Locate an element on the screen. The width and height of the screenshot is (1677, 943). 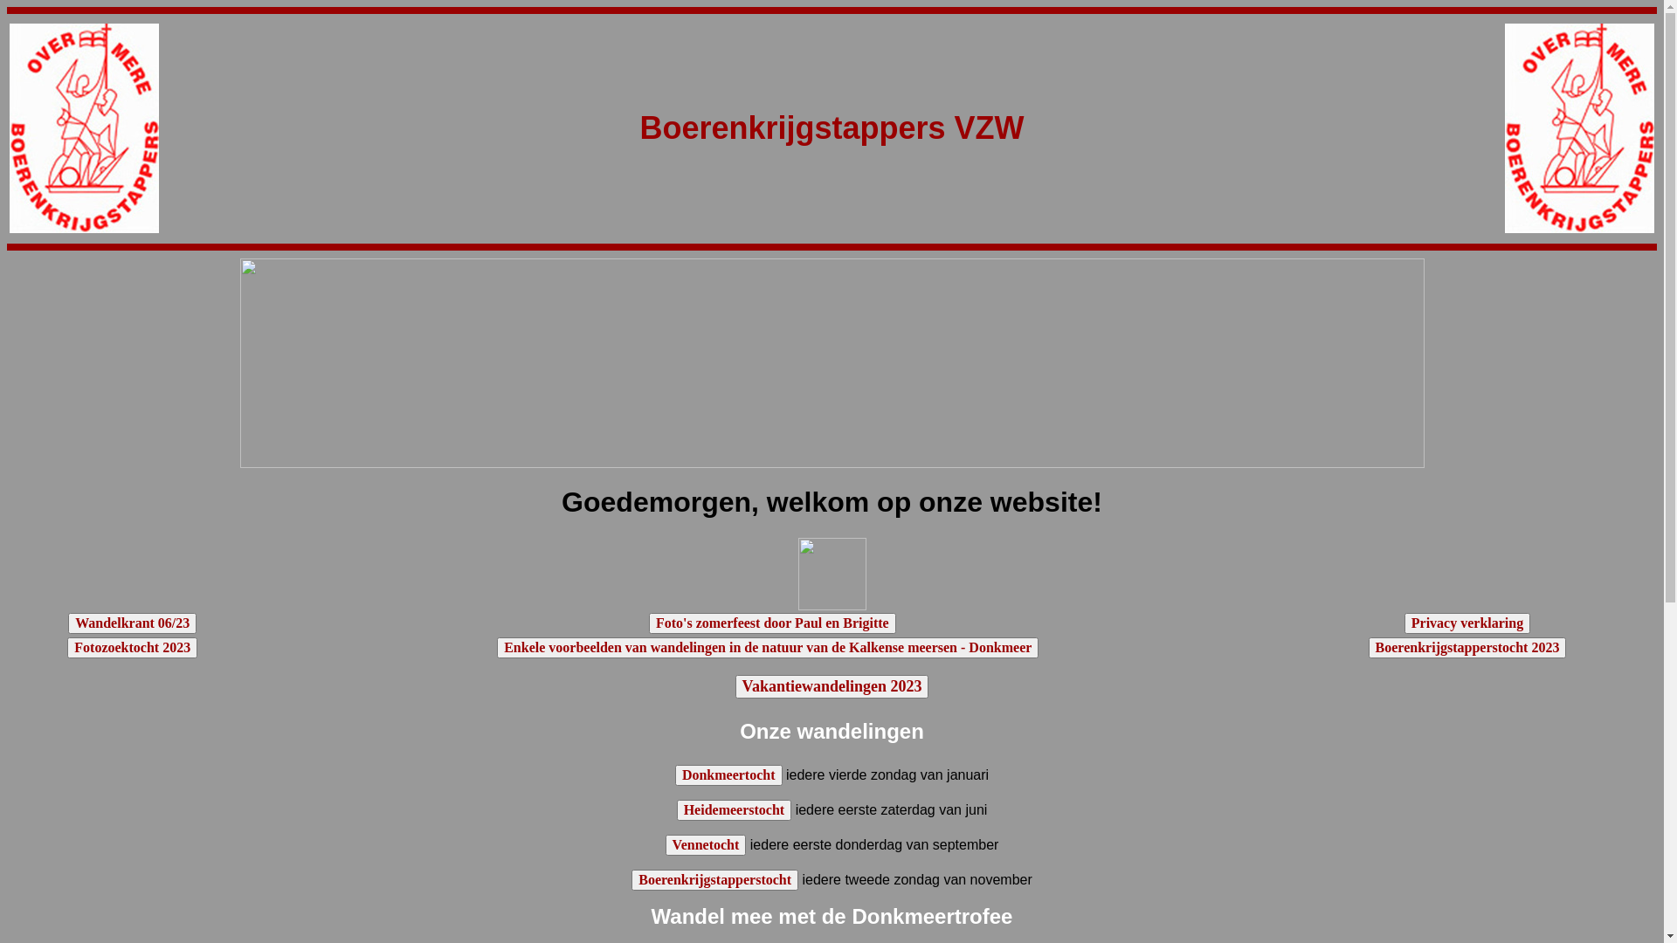
Donkmeertocht is located at coordinates (728, 775).